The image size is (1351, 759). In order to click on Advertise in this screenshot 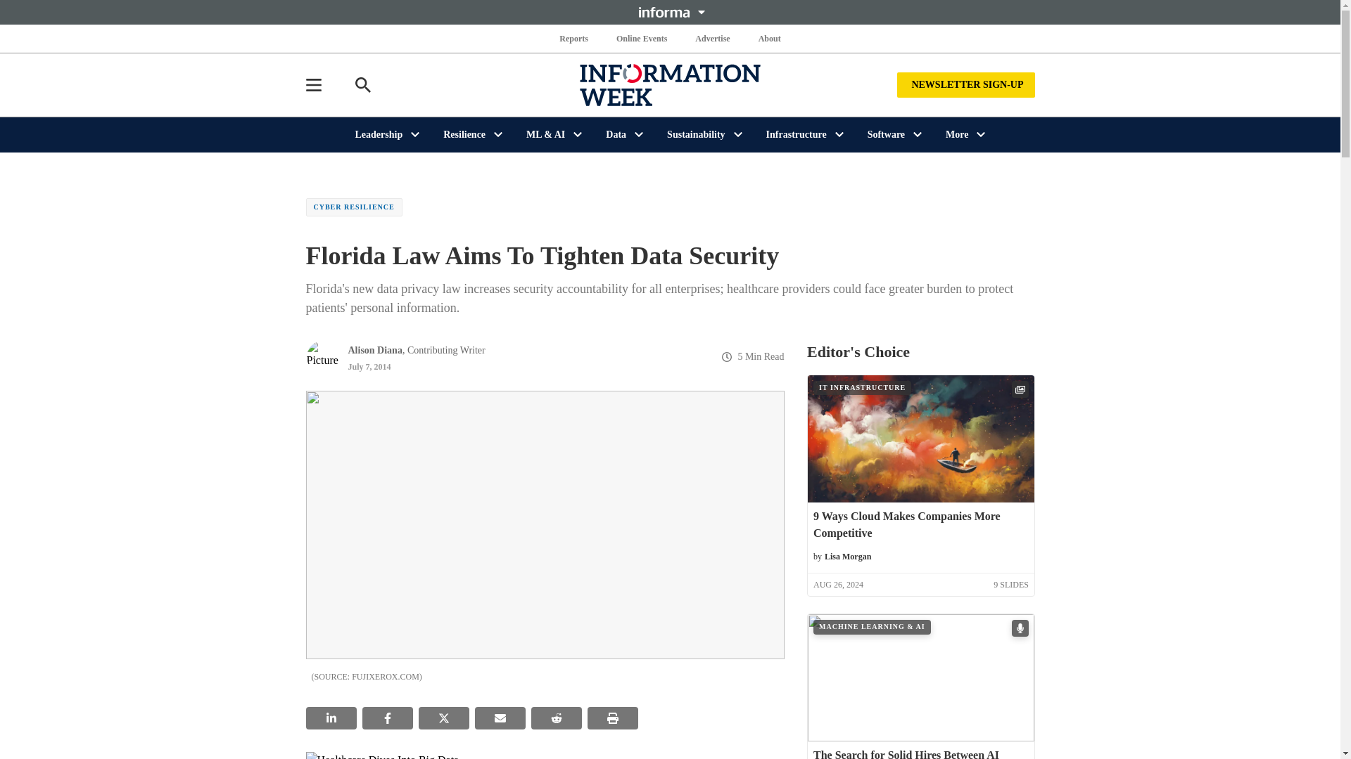, I will do `click(712, 38)`.